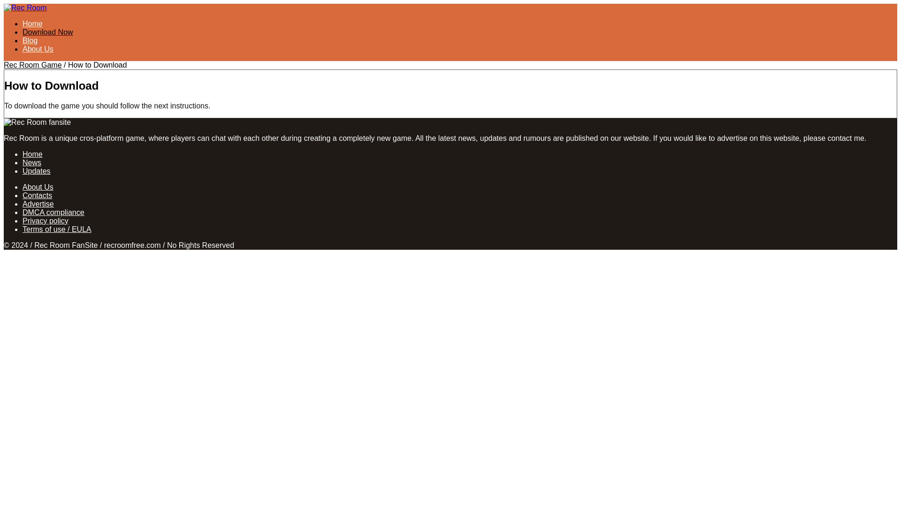 The width and height of the screenshot is (901, 507). Describe the element at coordinates (32, 162) in the screenshot. I see `News` at that location.